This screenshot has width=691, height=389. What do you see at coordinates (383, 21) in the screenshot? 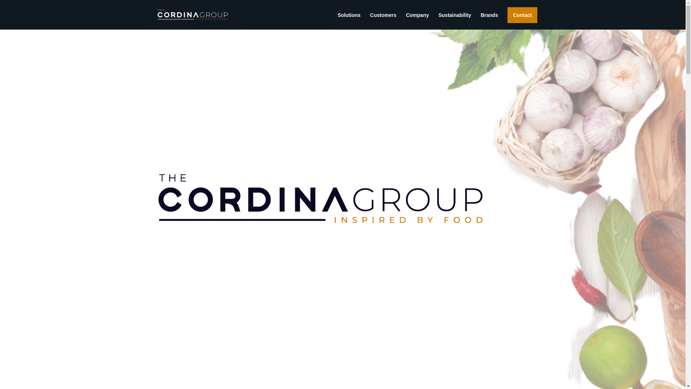
I see `Customers` at bounding box center [383, 21].